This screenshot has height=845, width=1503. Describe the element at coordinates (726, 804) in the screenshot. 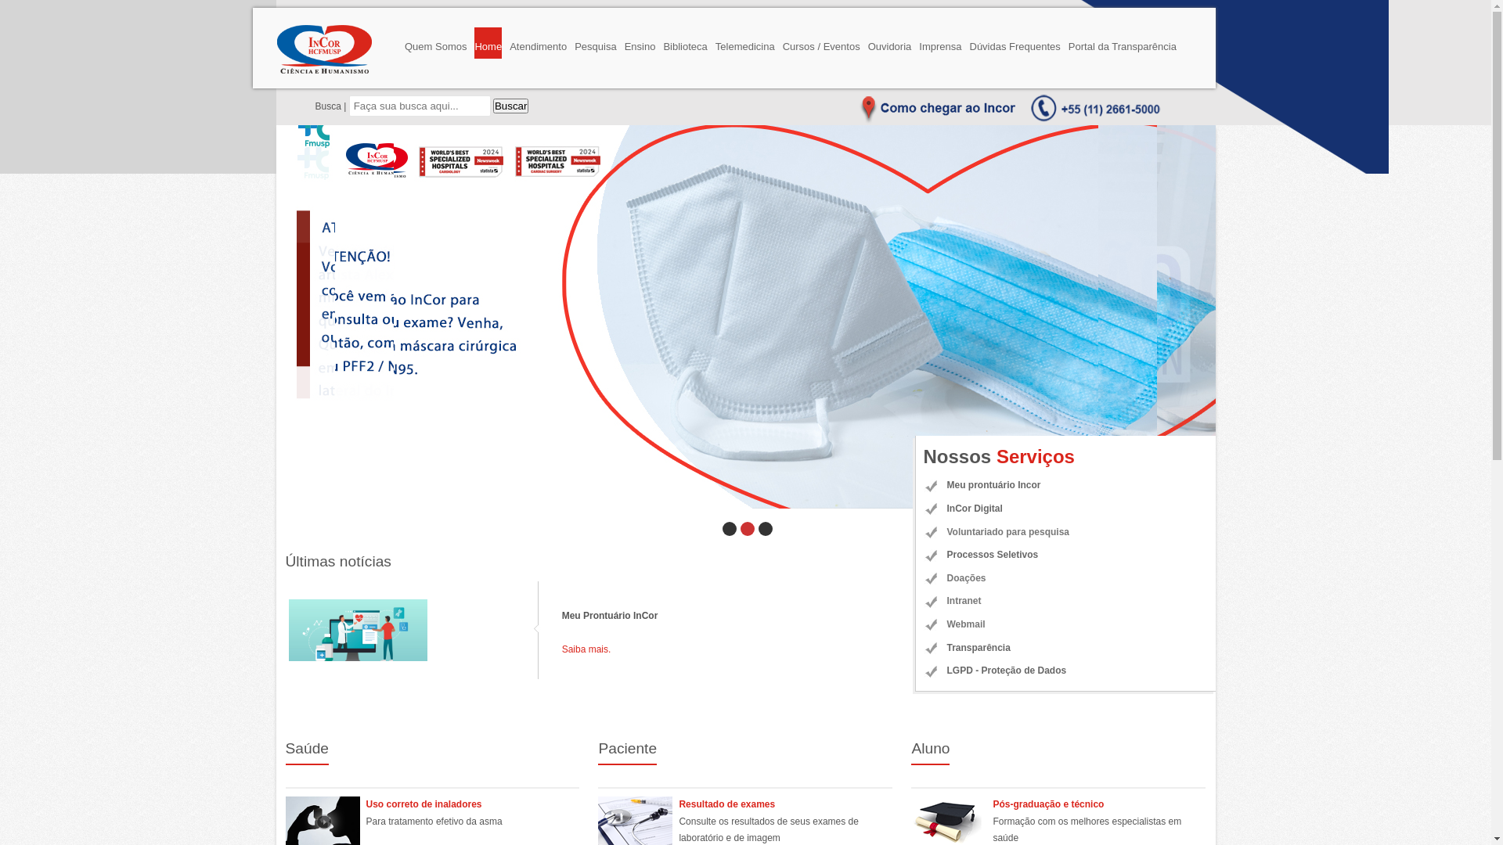

I see `Resultado de exames` at that location.